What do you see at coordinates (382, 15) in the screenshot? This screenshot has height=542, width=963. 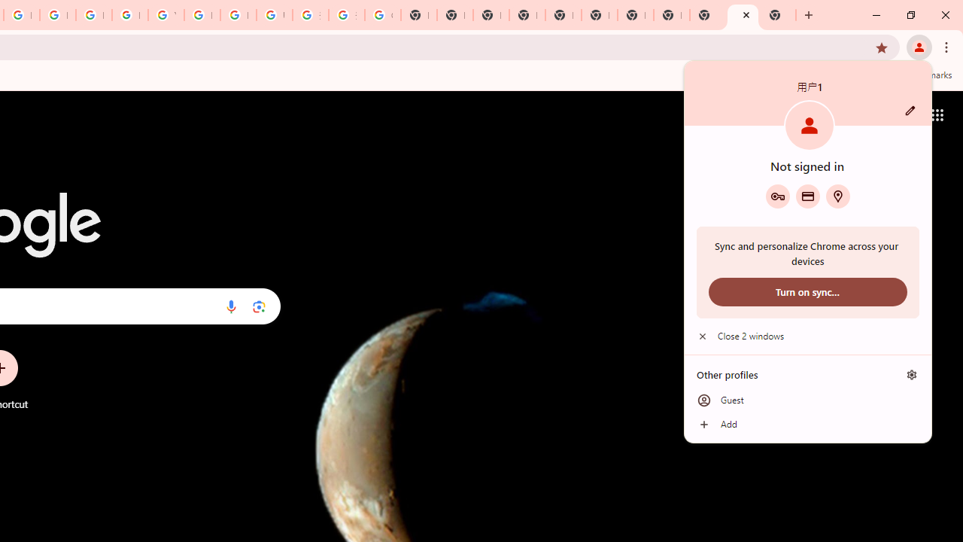 I see `Google Images` at bounding box center [382, 15].